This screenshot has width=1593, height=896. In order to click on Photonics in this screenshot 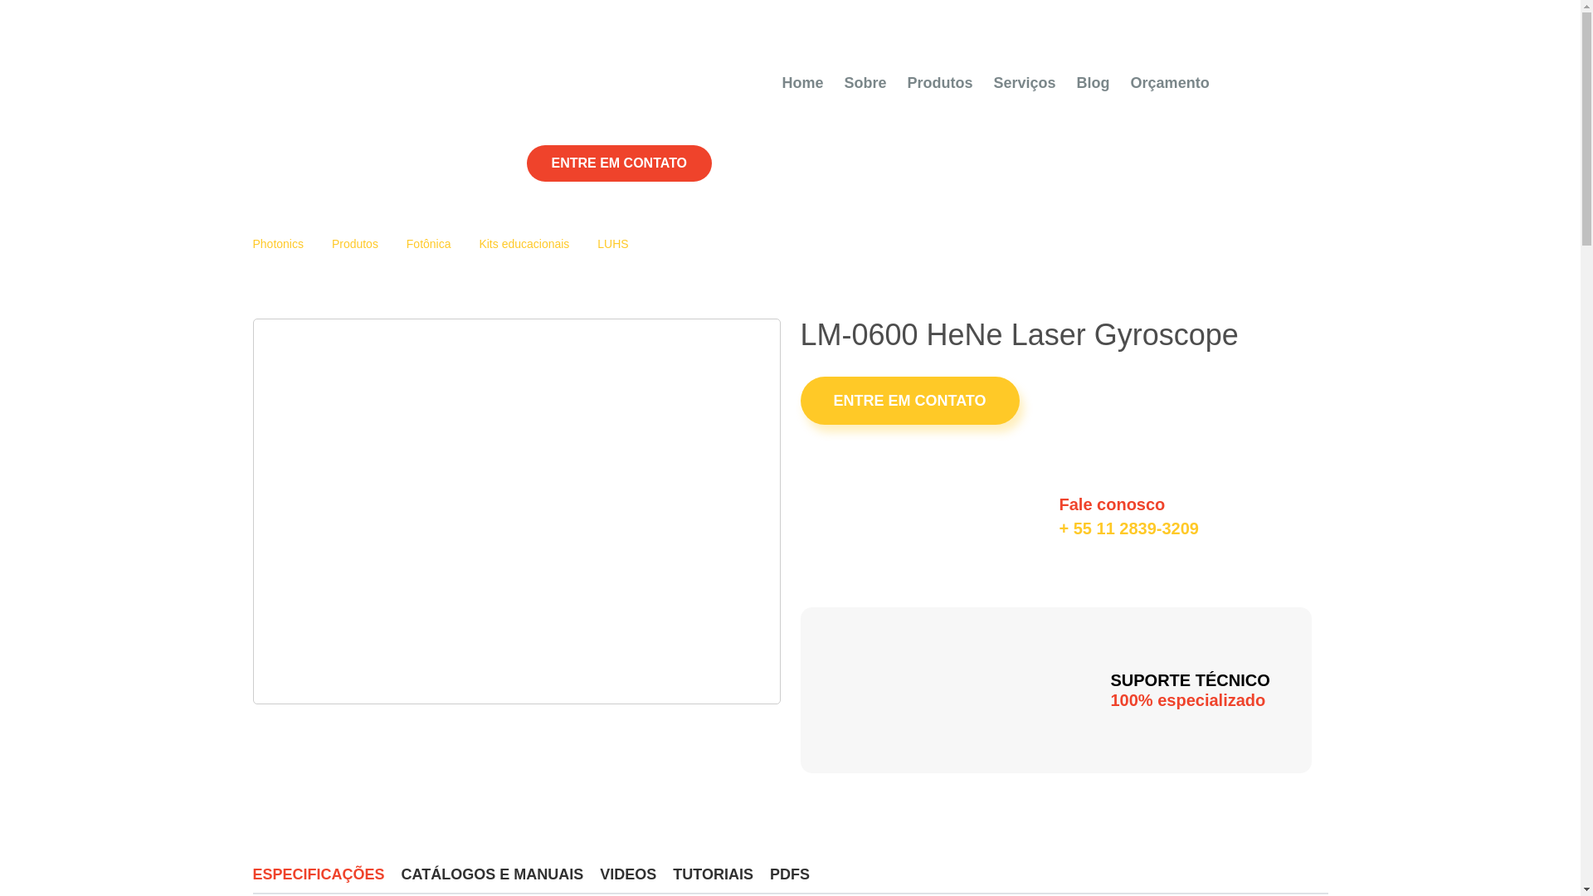, I will do `click(347, 101)`.